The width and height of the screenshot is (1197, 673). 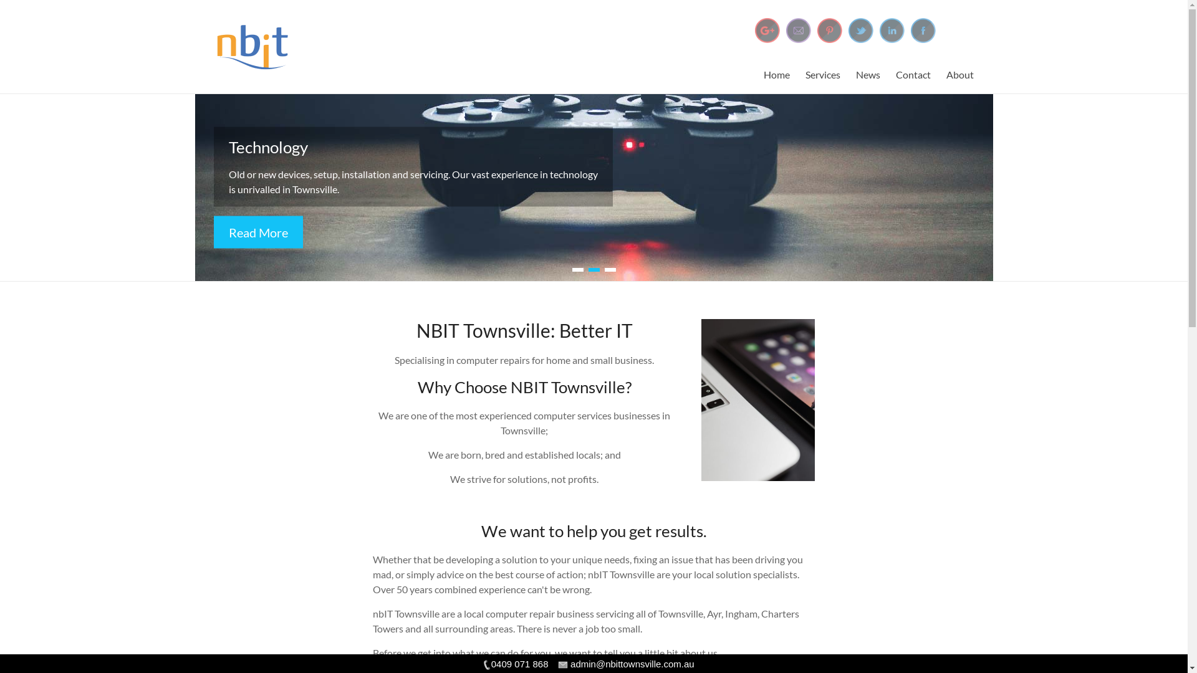 What do you see at coordinates (829, 31) in the screenshot?
I see `PINTEREST` at bounding box center [829, 31].